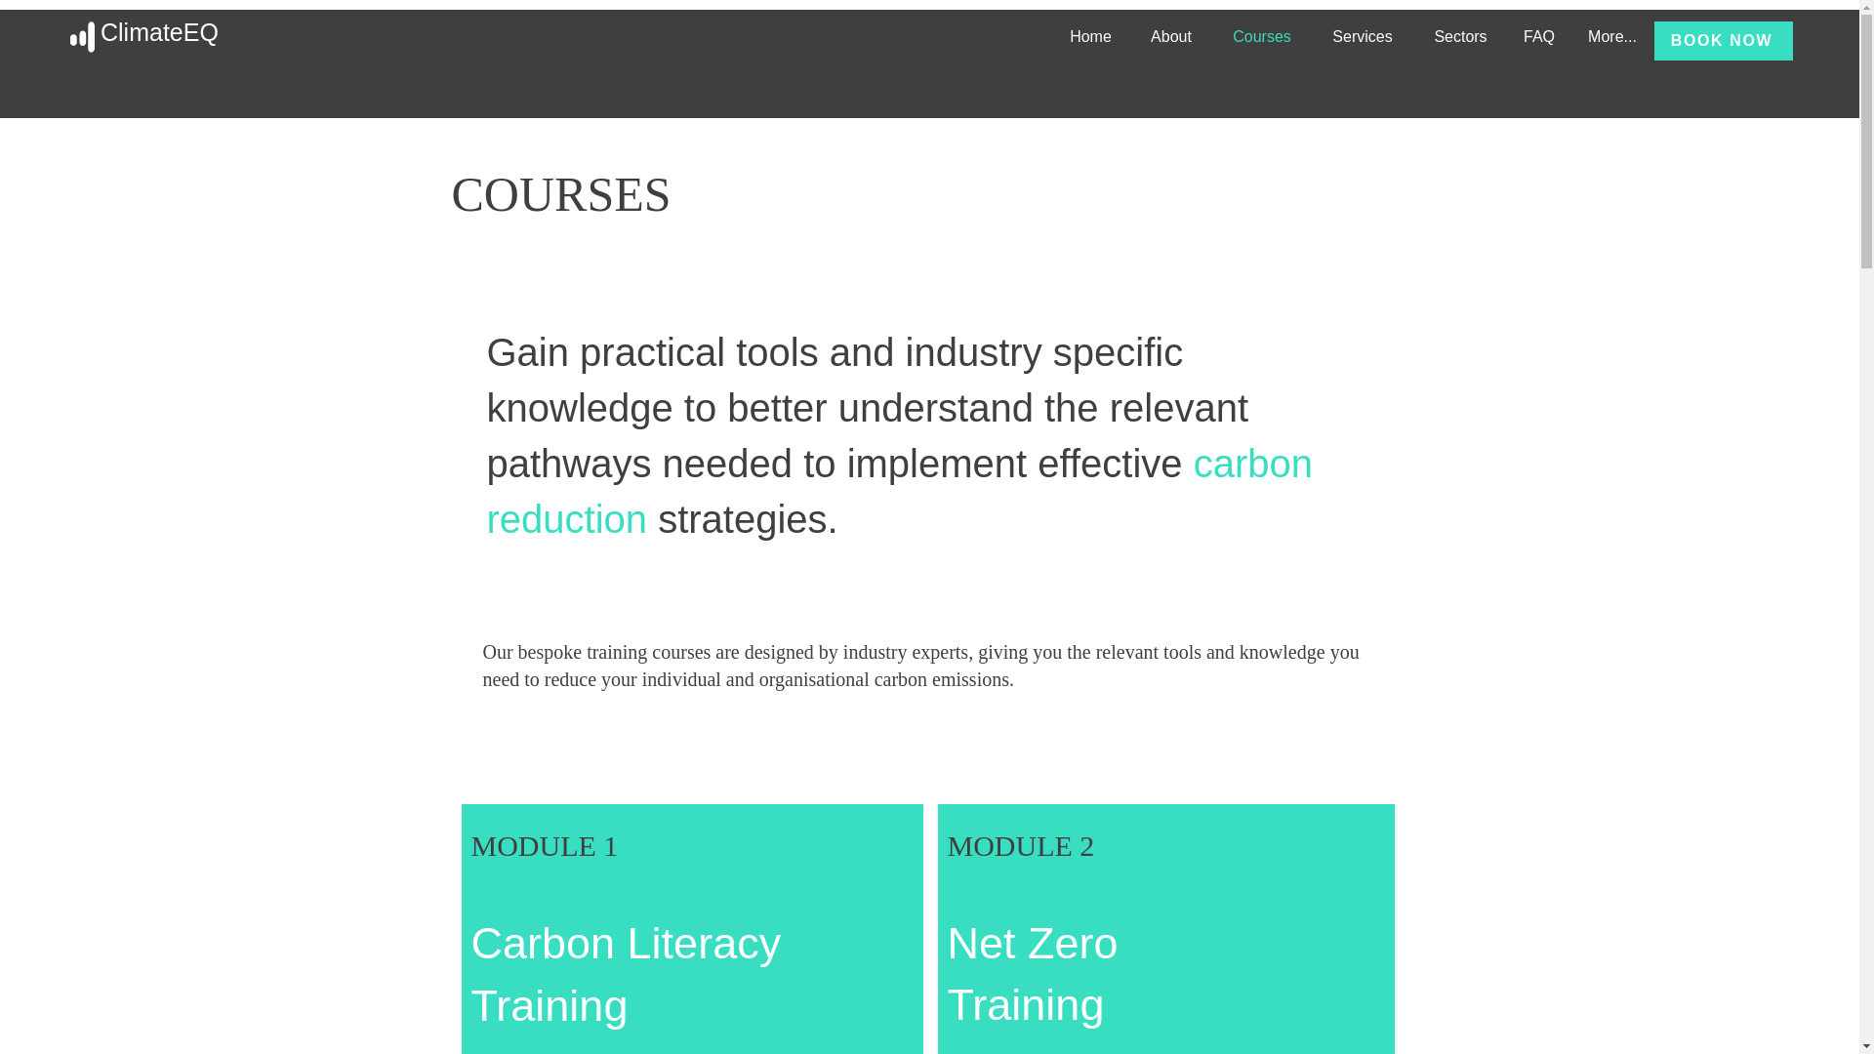 This screenshot has width=1874, height=1054. What do you see at coordinates (1730, 37) in the screenshot?
I see `Log In` at bounding box center [1730, 37].